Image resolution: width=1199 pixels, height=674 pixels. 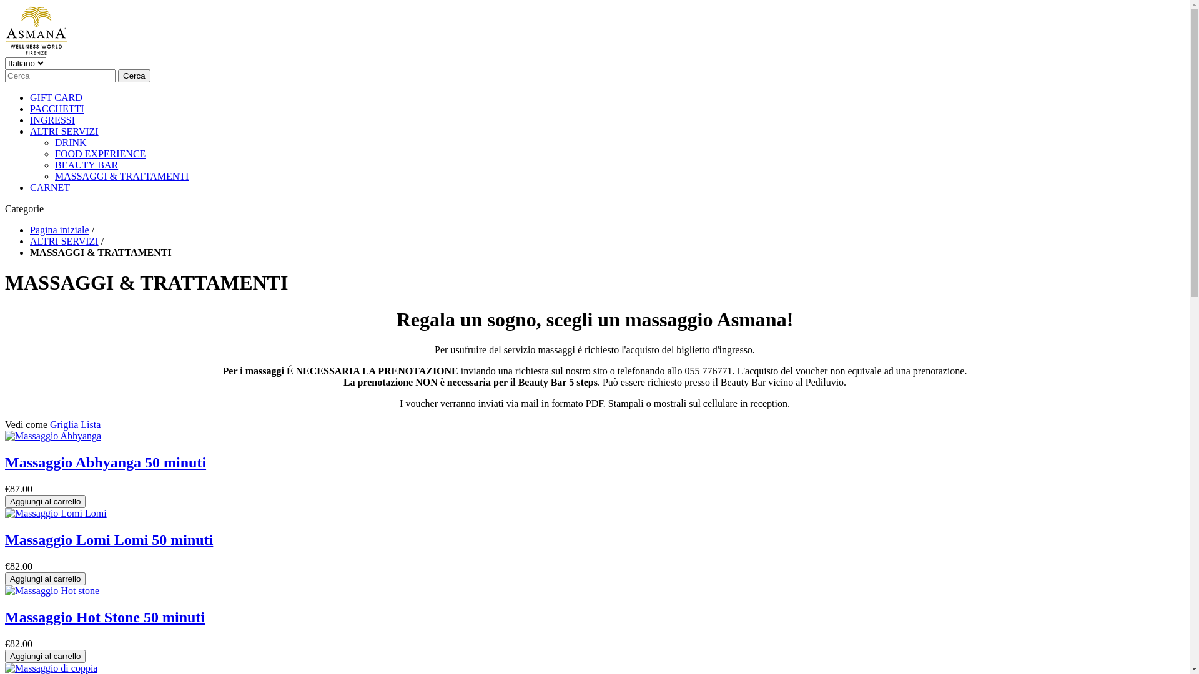 I want to click on CARNET, so click(x=50, y=187).